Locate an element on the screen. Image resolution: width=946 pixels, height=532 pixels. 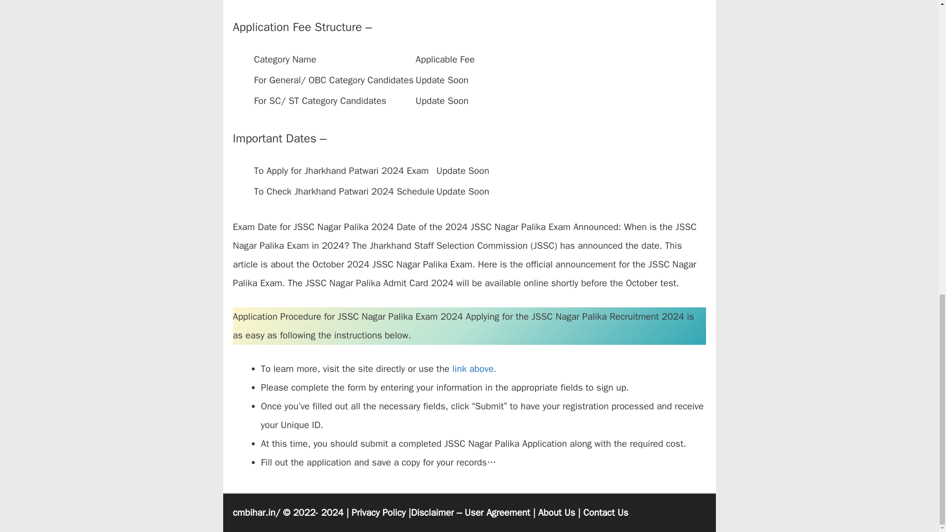
Contact Us is located at coordinates (606, 513).